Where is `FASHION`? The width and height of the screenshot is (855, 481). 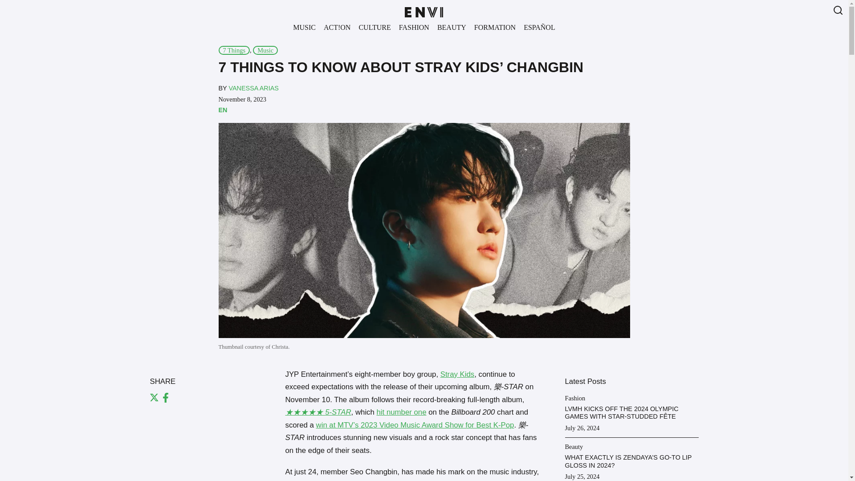
FASHION is located at coordinates (414, 27).